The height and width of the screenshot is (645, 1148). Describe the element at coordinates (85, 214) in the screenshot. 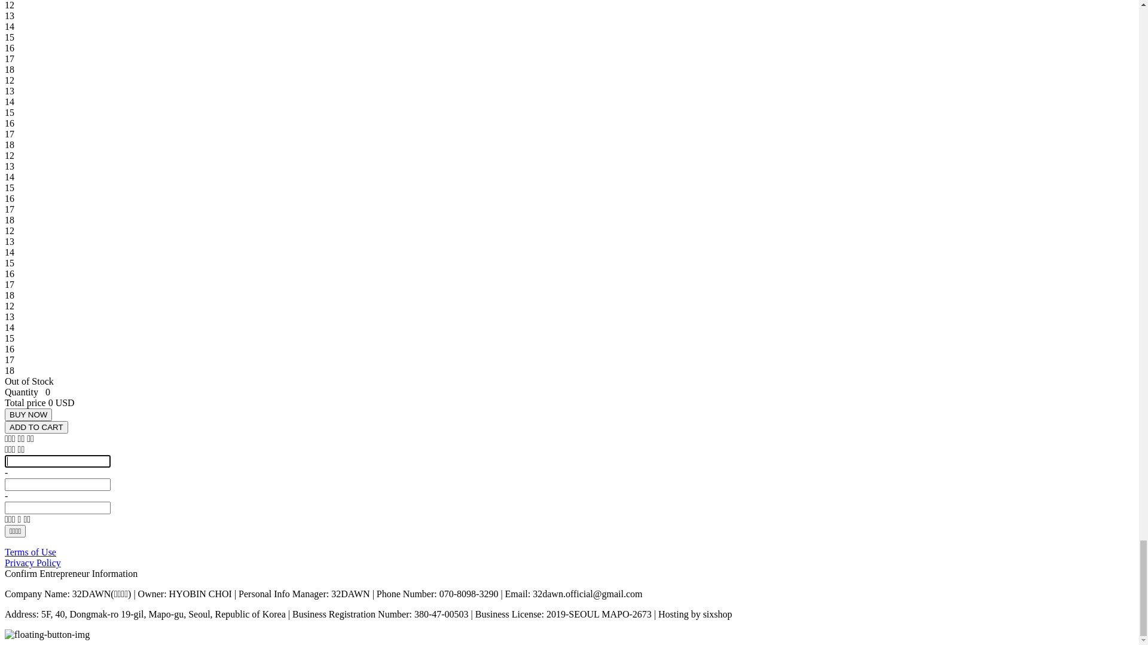

I see `THE ODYSSEY` at that location.